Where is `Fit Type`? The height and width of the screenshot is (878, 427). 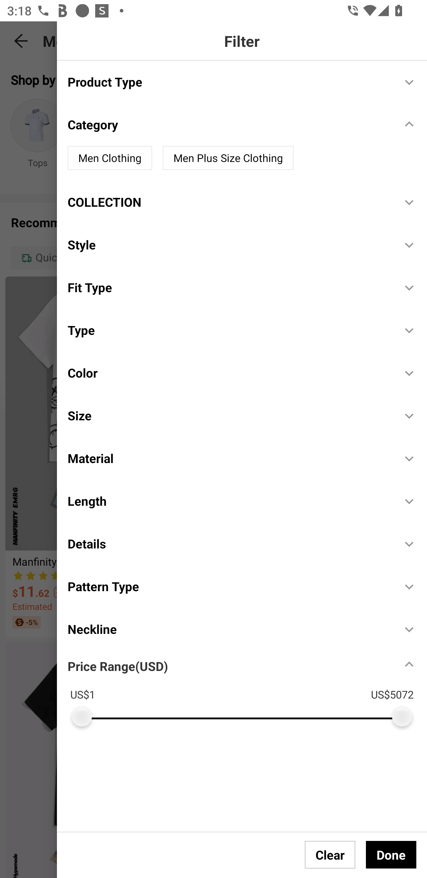 Fit Type is located at coordinates (230, 287).